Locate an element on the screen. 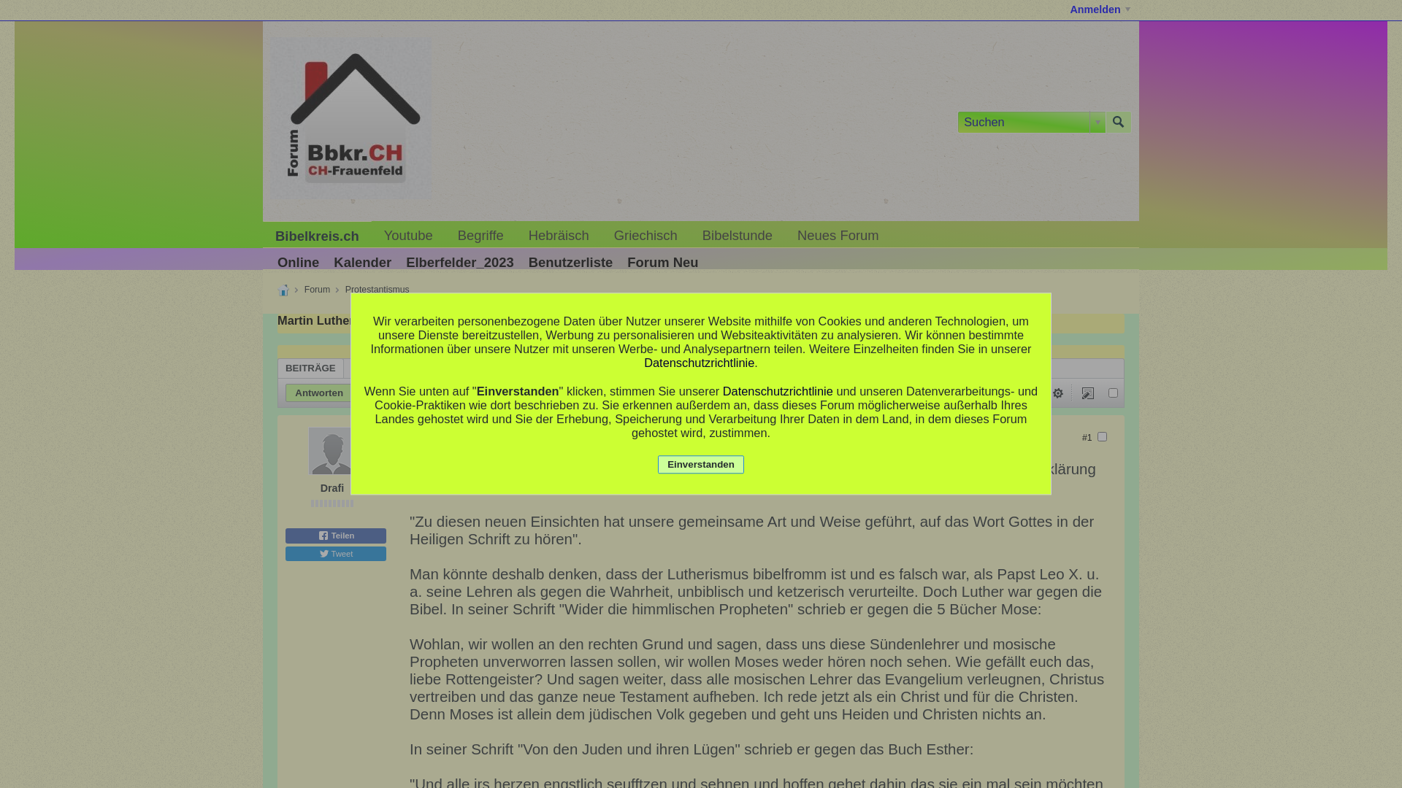 This screenshot has height=788, width=1402. Benutzerliste is located at coordinates (571, 263).